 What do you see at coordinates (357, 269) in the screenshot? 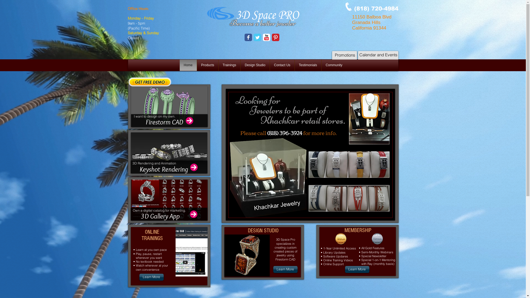
I see `Learn More` at bounding box center [357, 269].